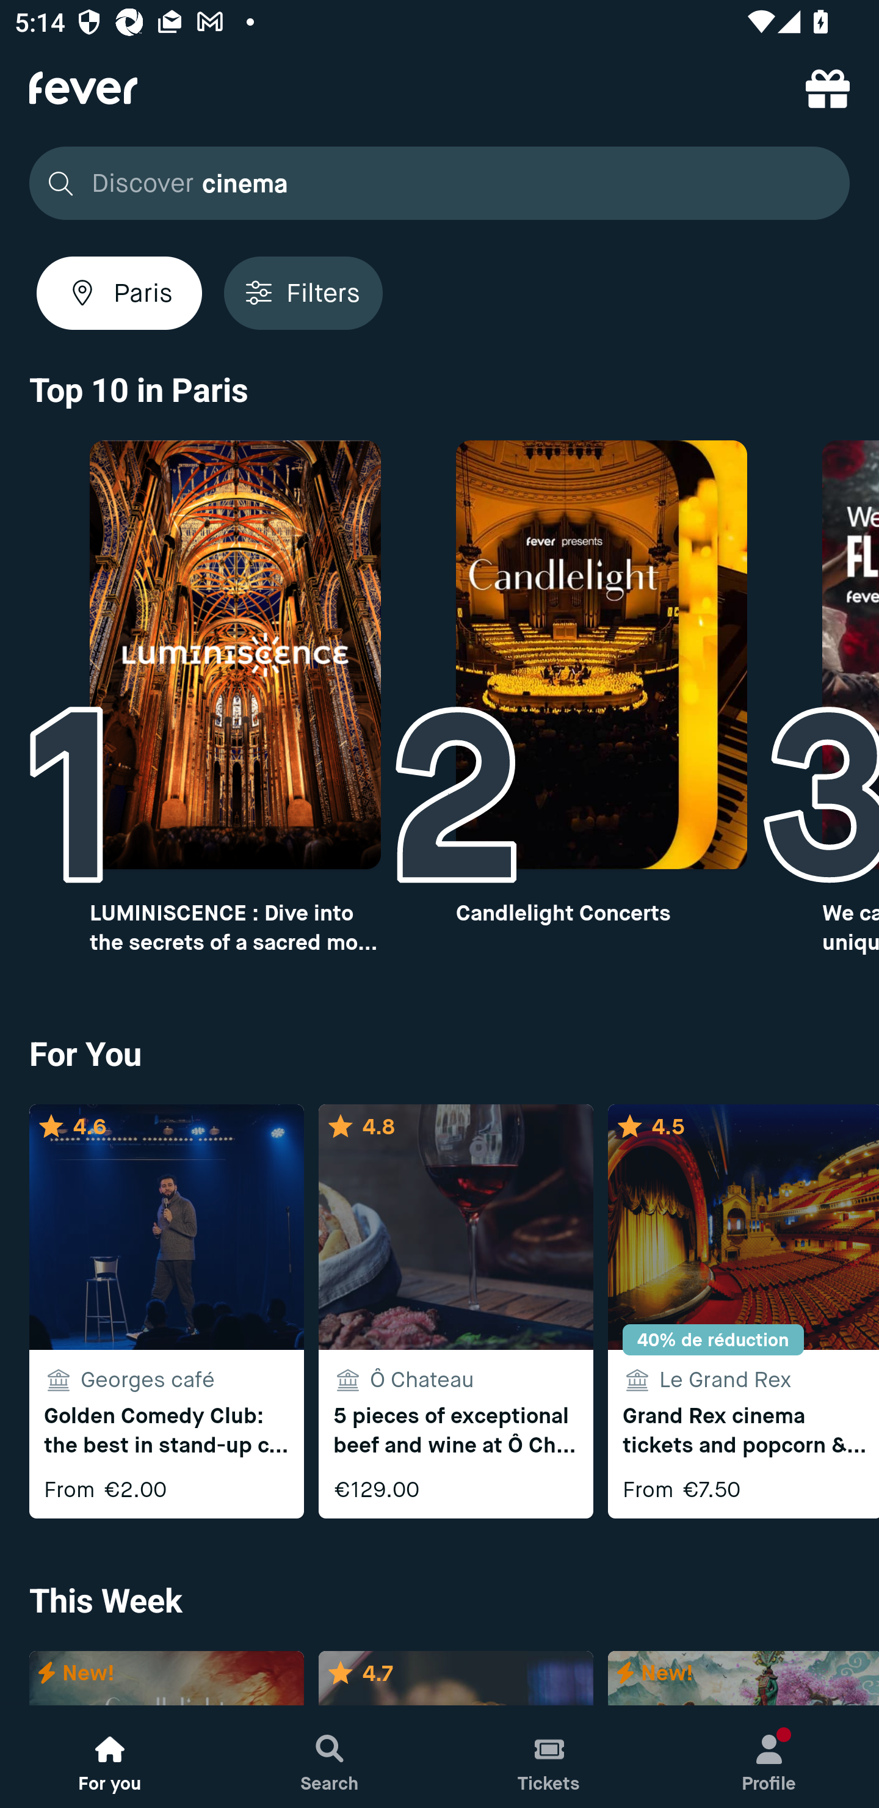 Image resolution: width=879 pixels, height=1808 pixels. I want to click on Top10 image, so click(602, 655).